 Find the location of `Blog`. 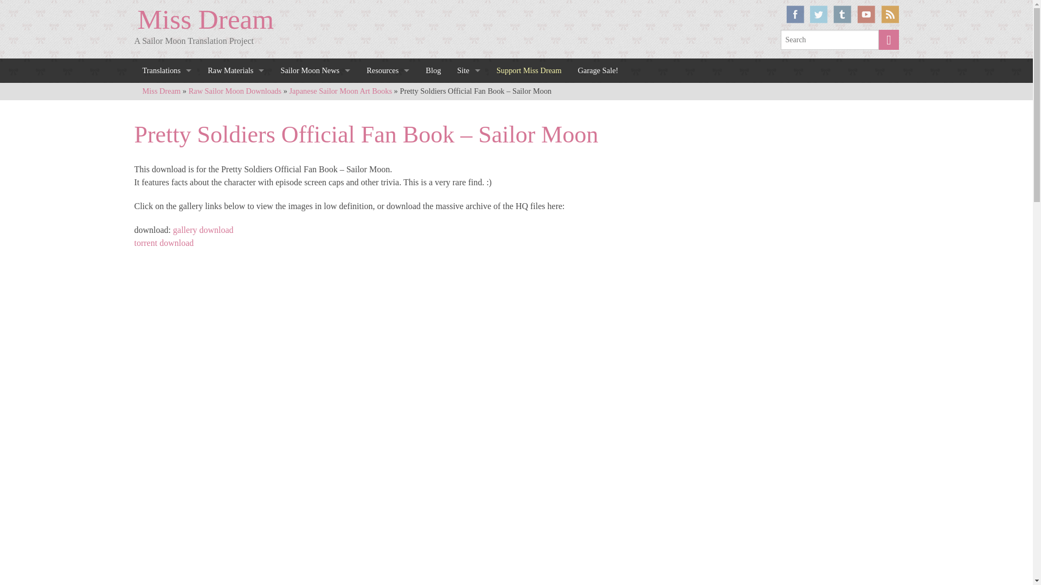

Blog is located at coordinates (433, 70).